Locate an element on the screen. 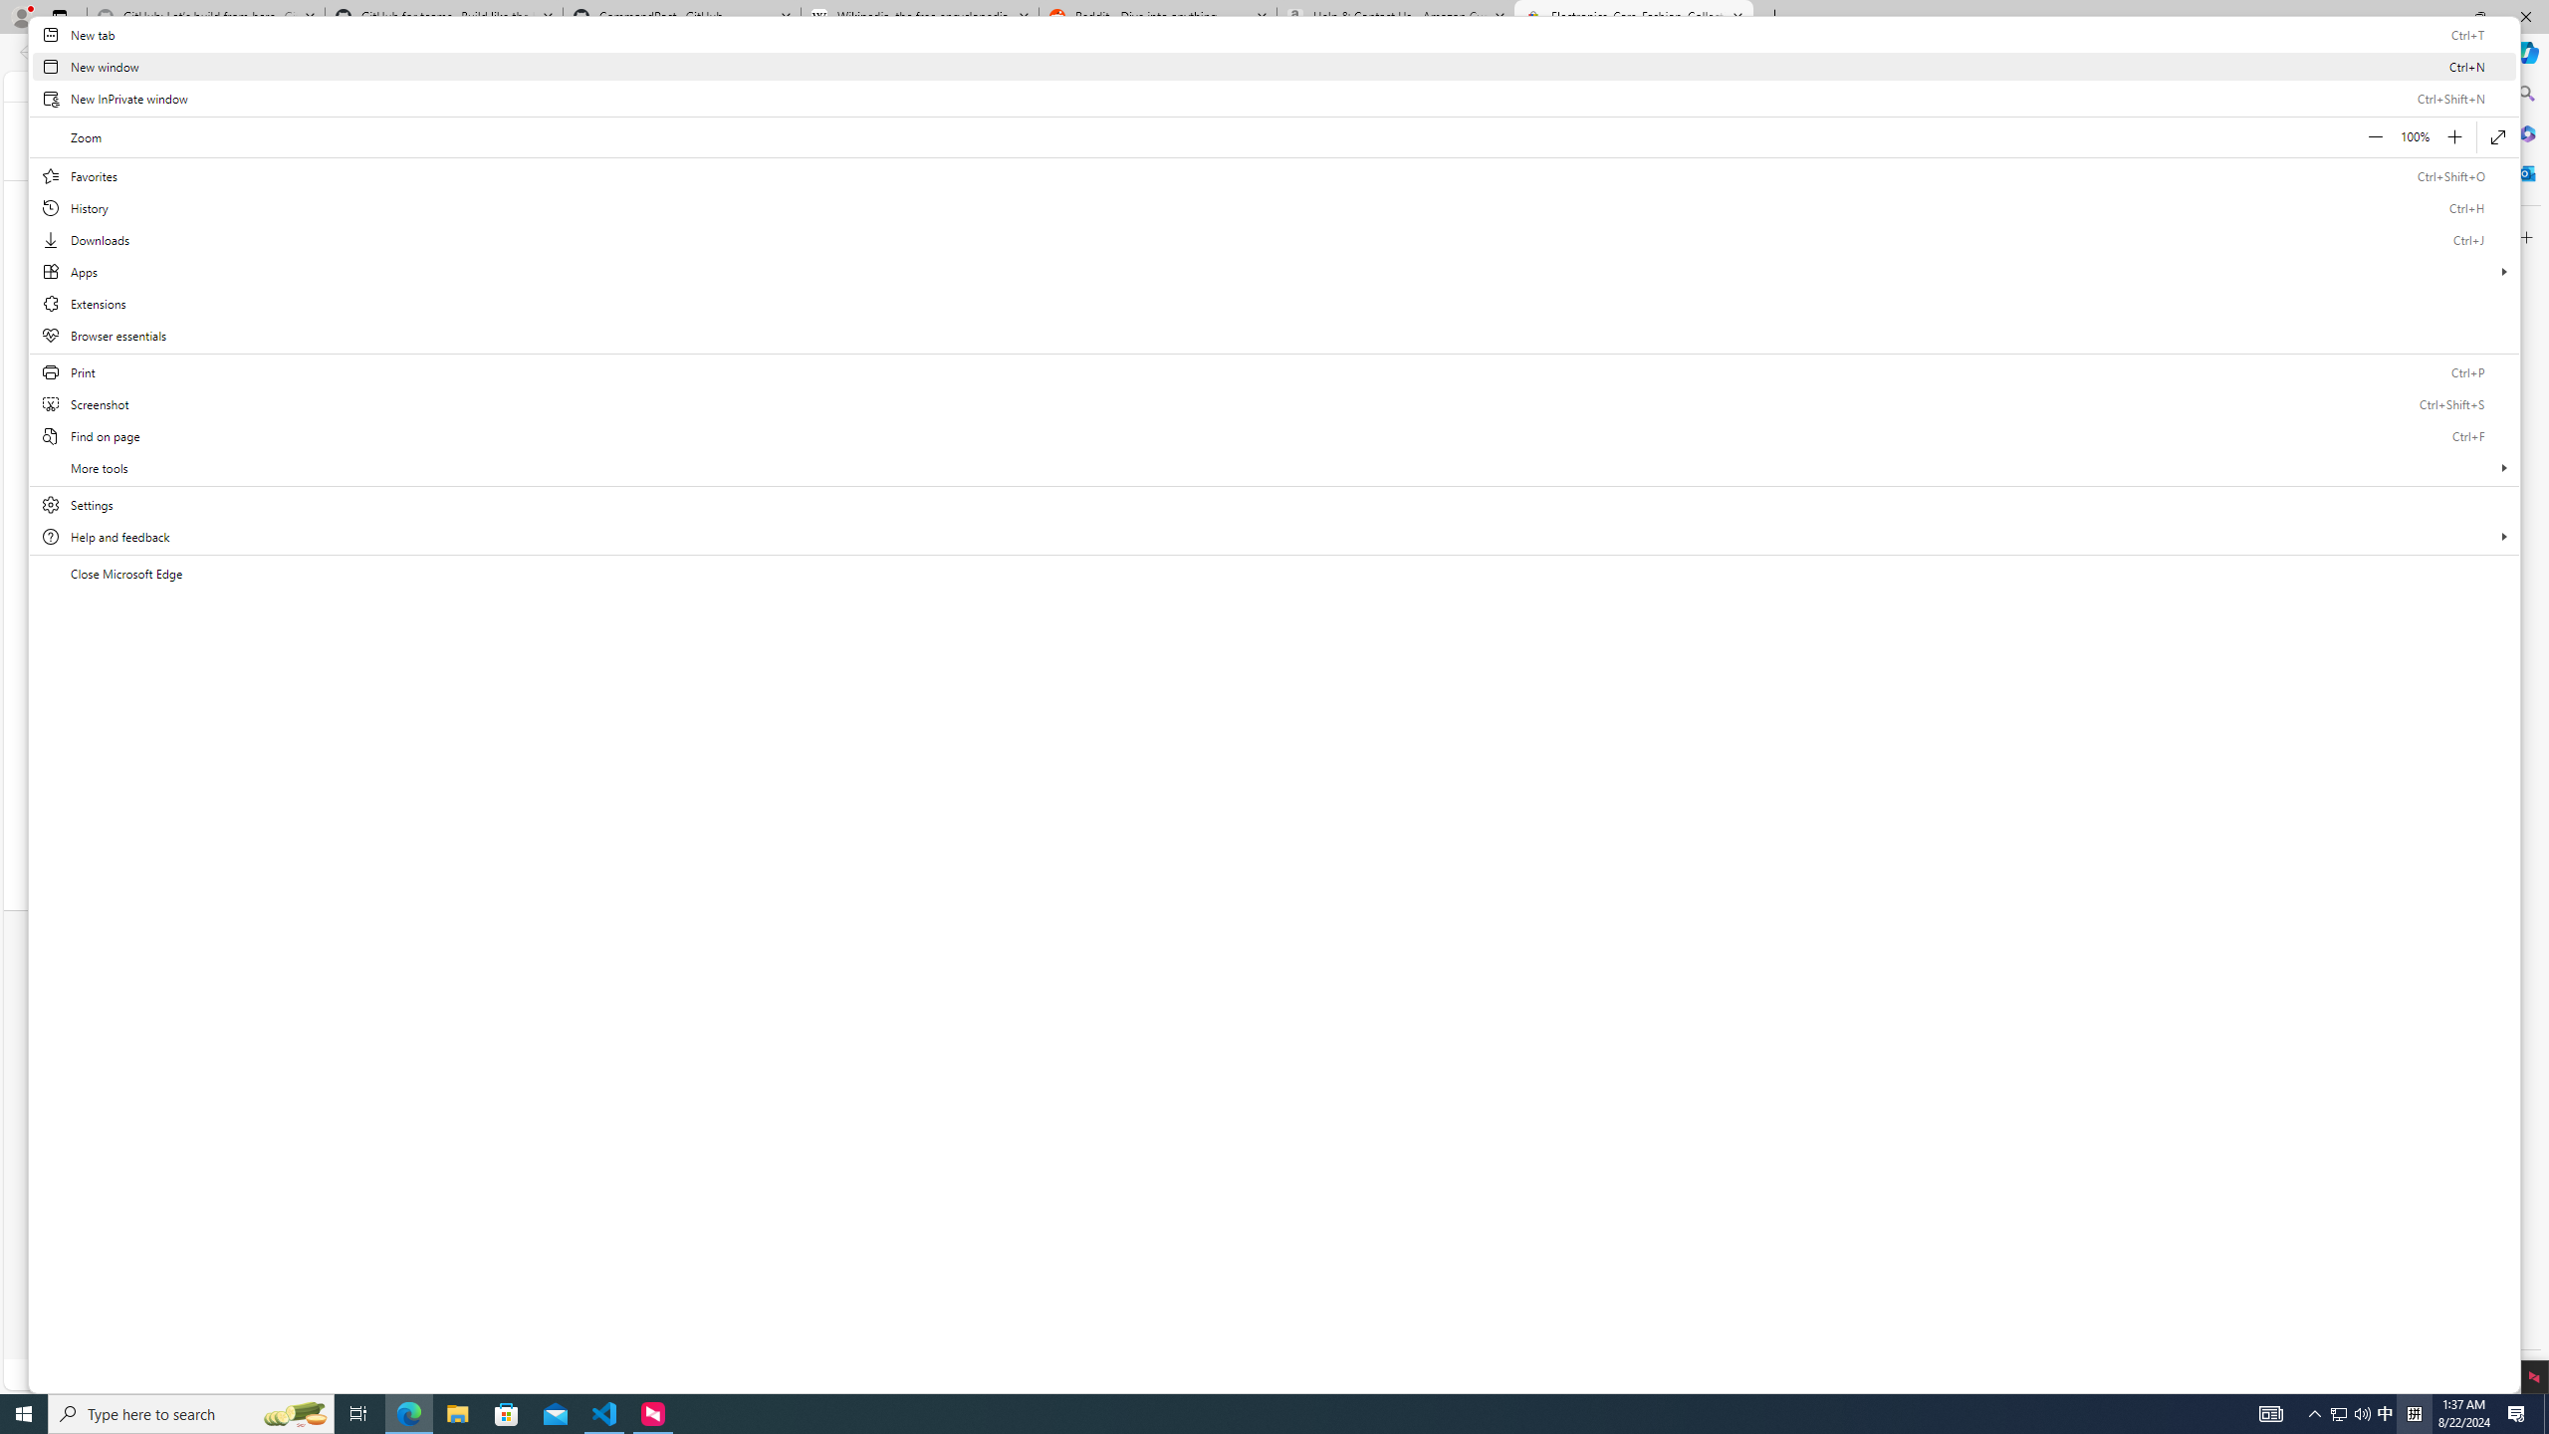 The width and height of the screenshot is (2549, 1434). News is located at coordinates (1413, 1028).